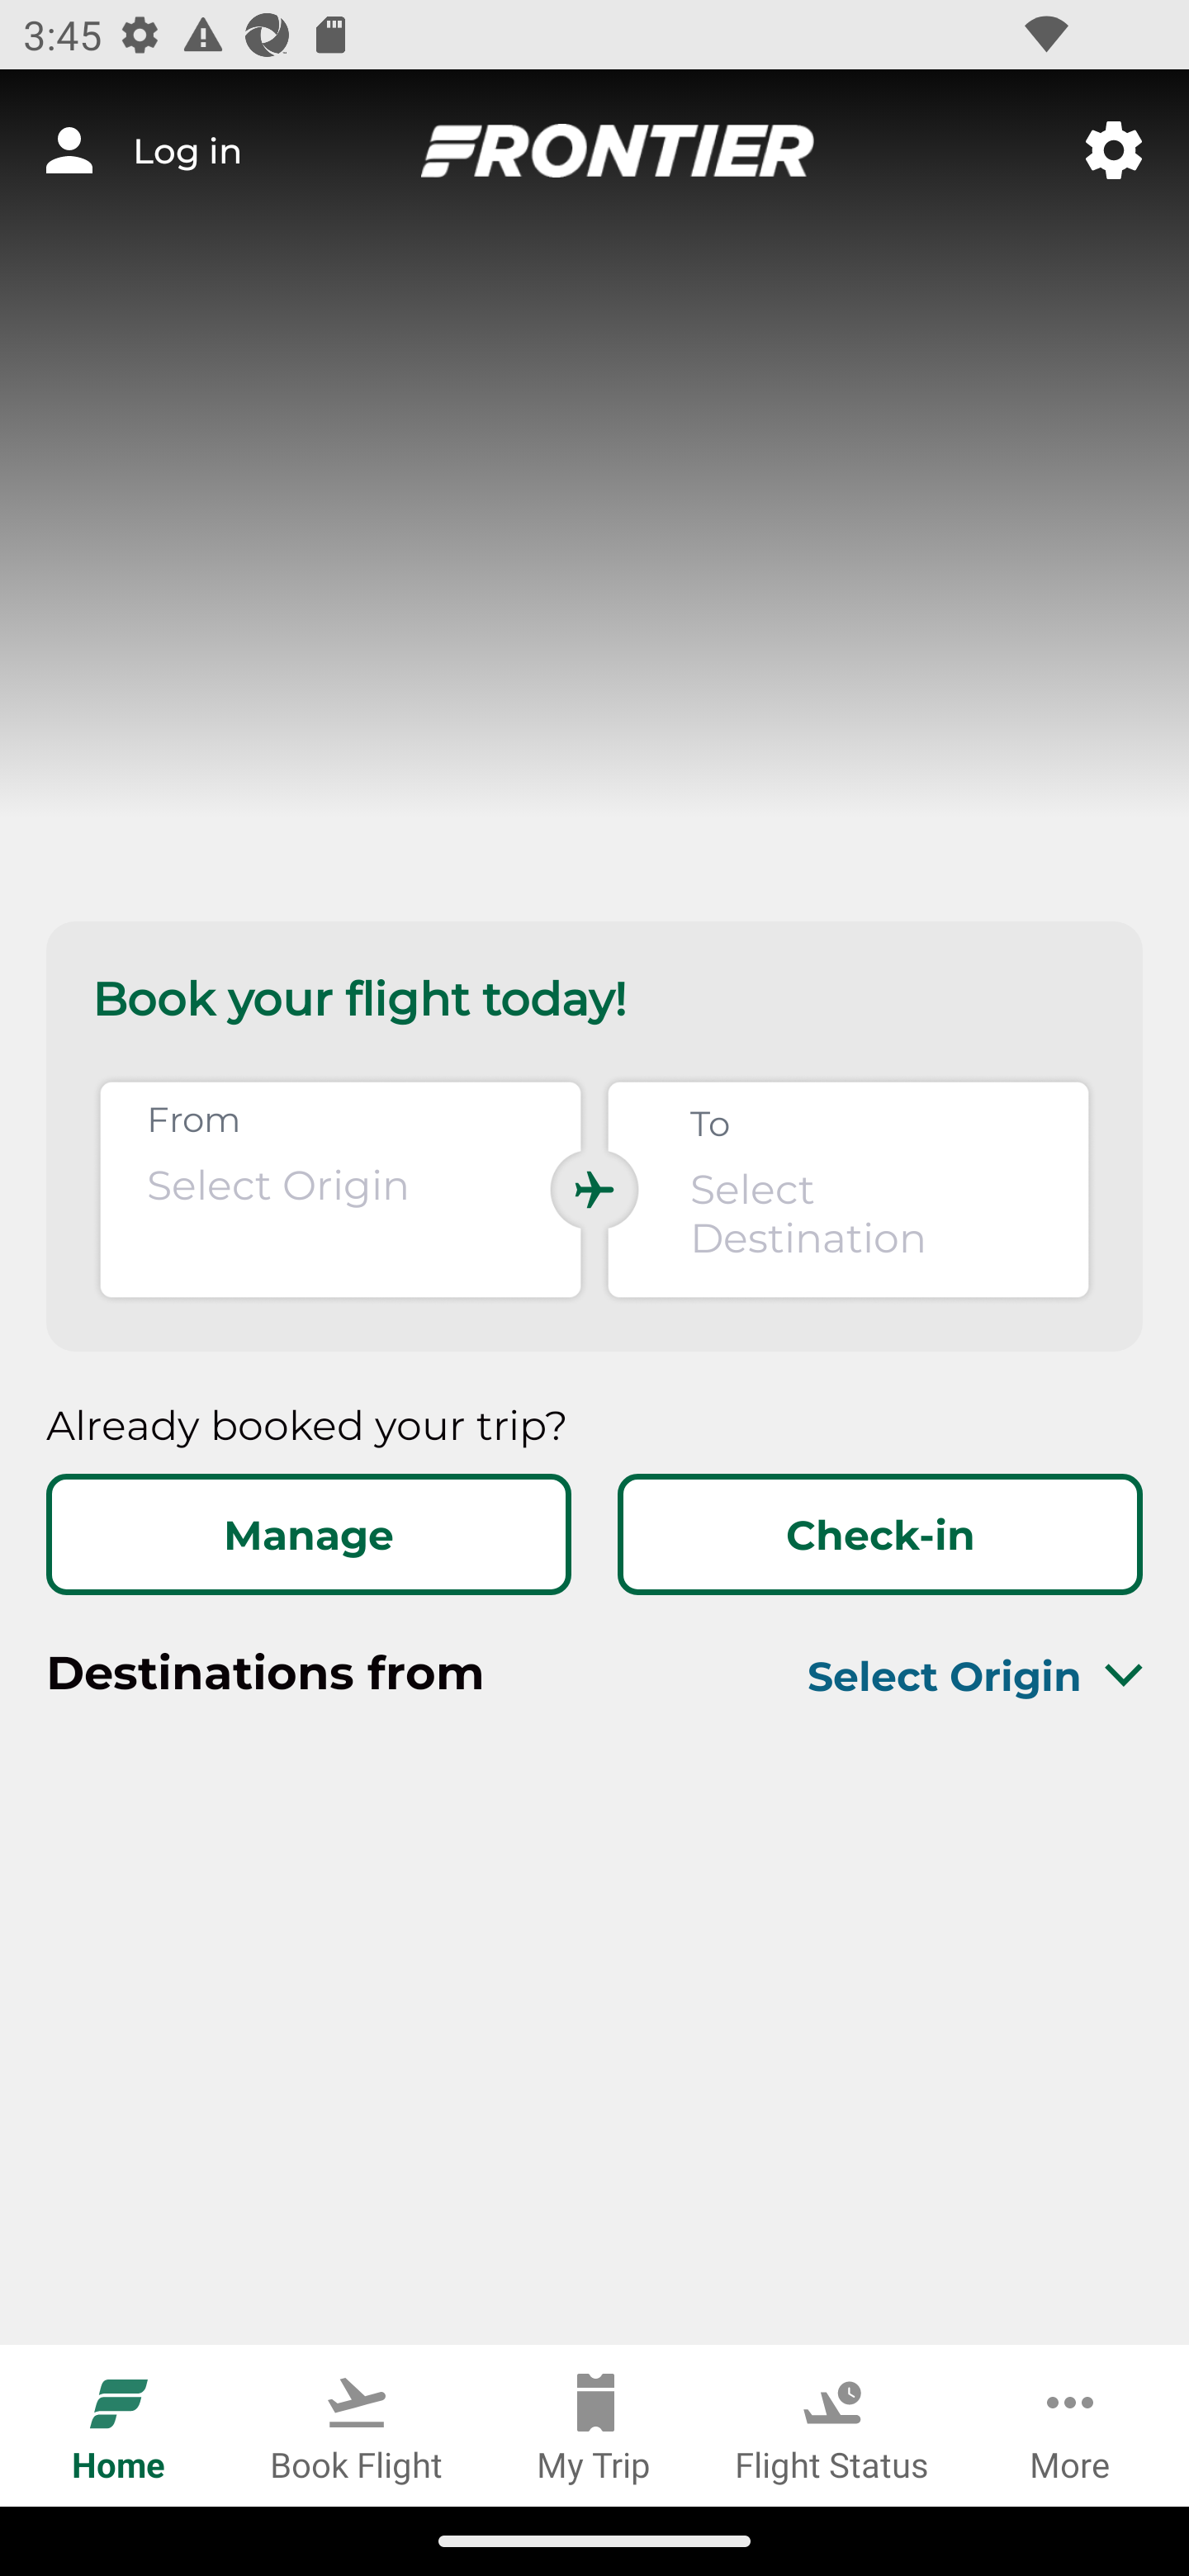  Describe the element at coordinates (594, 2425) in the screenshot. I see `My Trip` at that location.